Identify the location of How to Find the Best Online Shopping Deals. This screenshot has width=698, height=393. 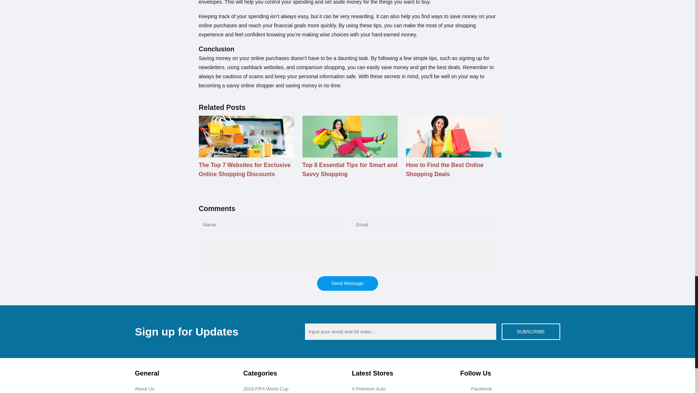
(454, 170).